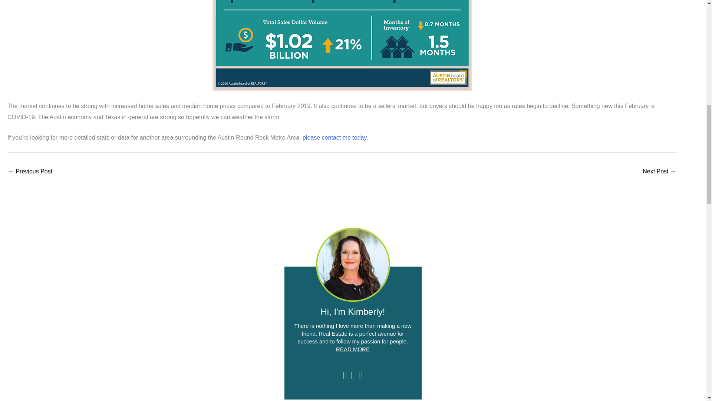 This screenshot has height=401, width=712. What do you see at coordinates (334, 137) in the screenshot?
I see `please contact me today` at bounding box center [334, 137].